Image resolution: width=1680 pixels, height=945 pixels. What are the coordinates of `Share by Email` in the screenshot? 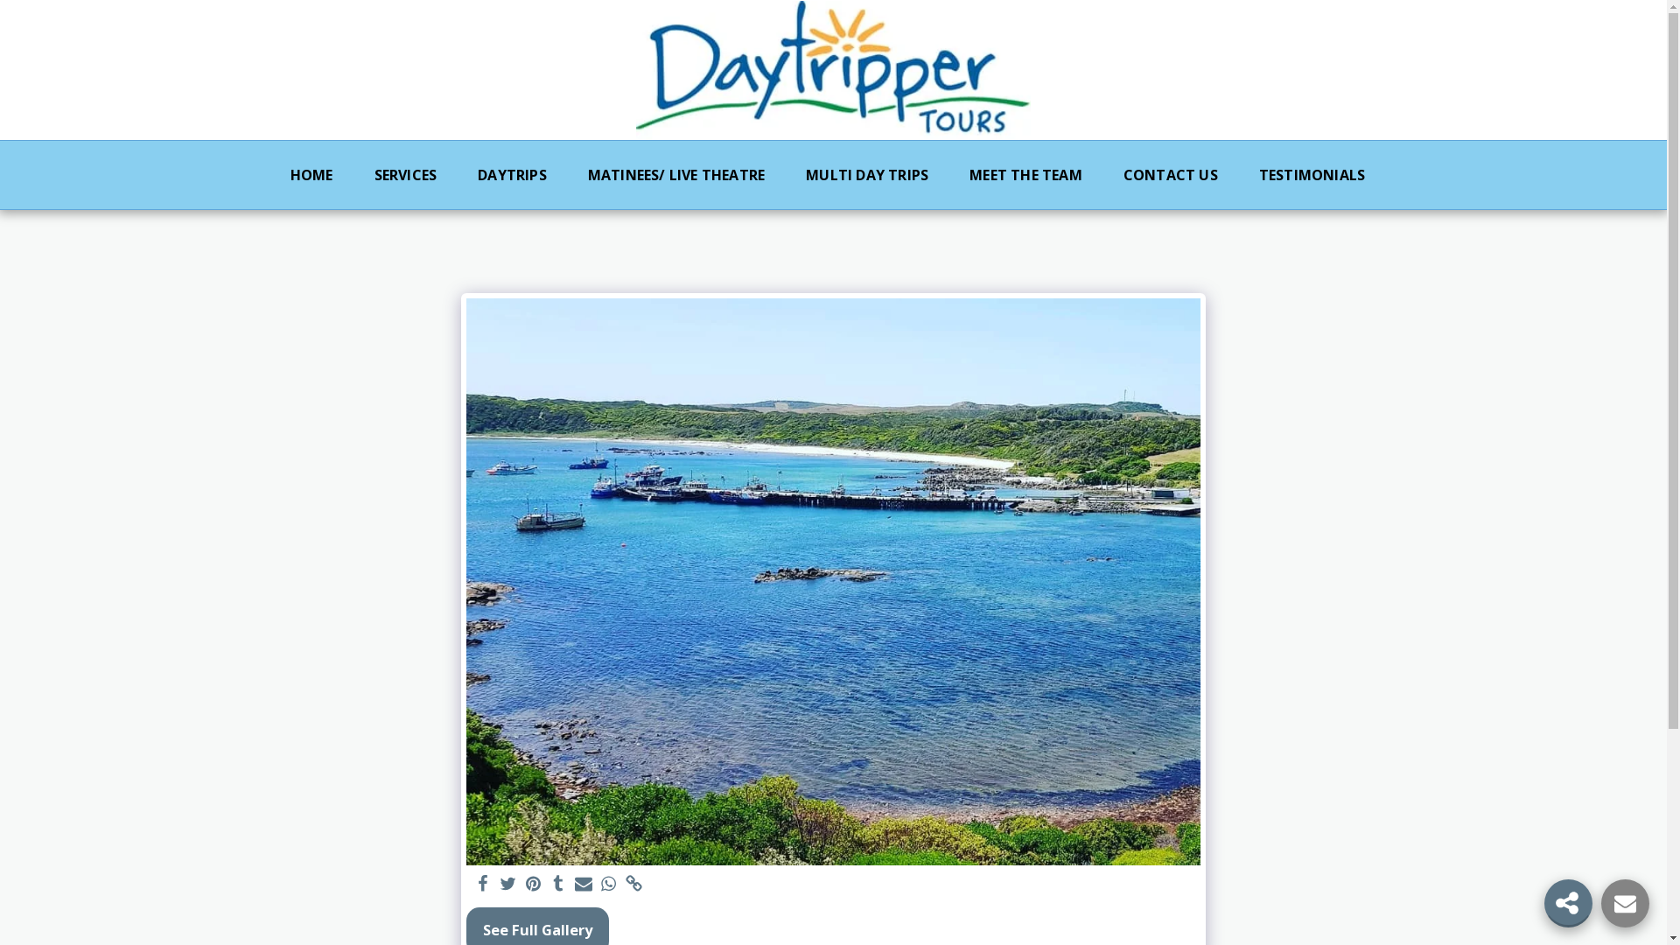 It's located at (584, 885).